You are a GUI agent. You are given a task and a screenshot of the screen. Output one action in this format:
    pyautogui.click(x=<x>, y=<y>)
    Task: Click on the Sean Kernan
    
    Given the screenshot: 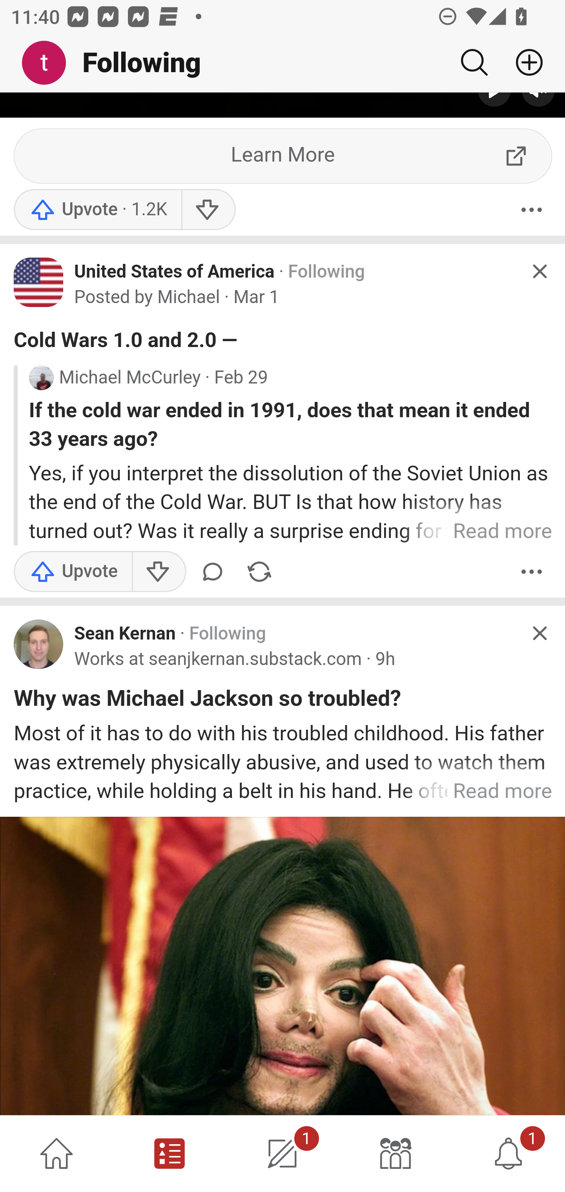 What is the action you would take?
    pyautogui.click(x=125, y=634)
    